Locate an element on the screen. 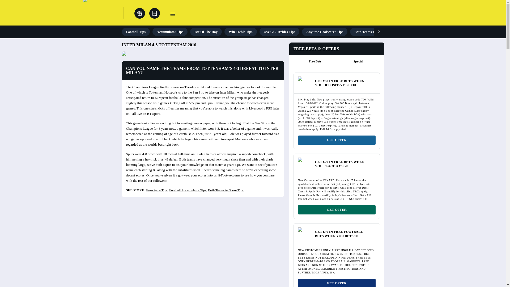 The image size is (510, 287). Sky Bet BuildABet Tips is located at coordinates (464, 32).